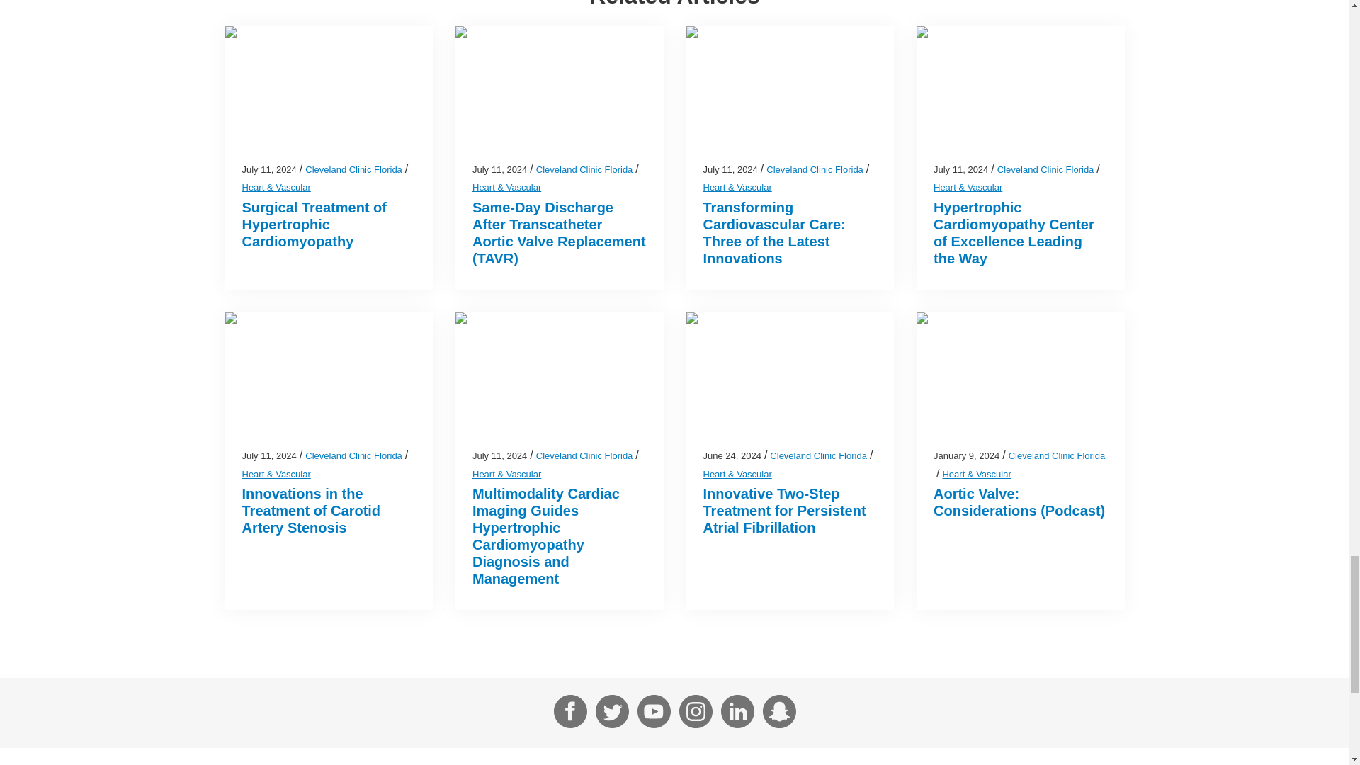 This screenshot has height=765, width=1360. Describe the element at coordinates (815, 170) in the screenshot. I see `Cleveland Clinic Florida` at that location.